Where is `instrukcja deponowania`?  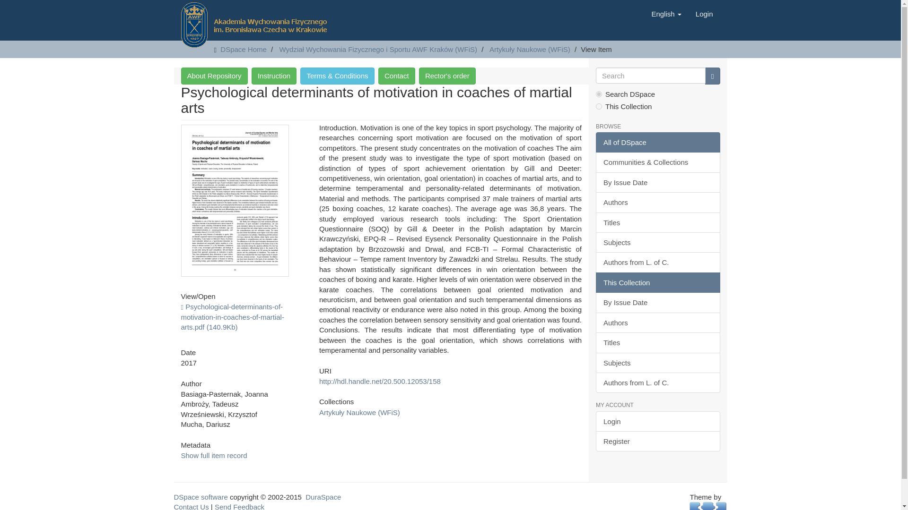 instrukcja deponowania is located at coordinates (274, 76).